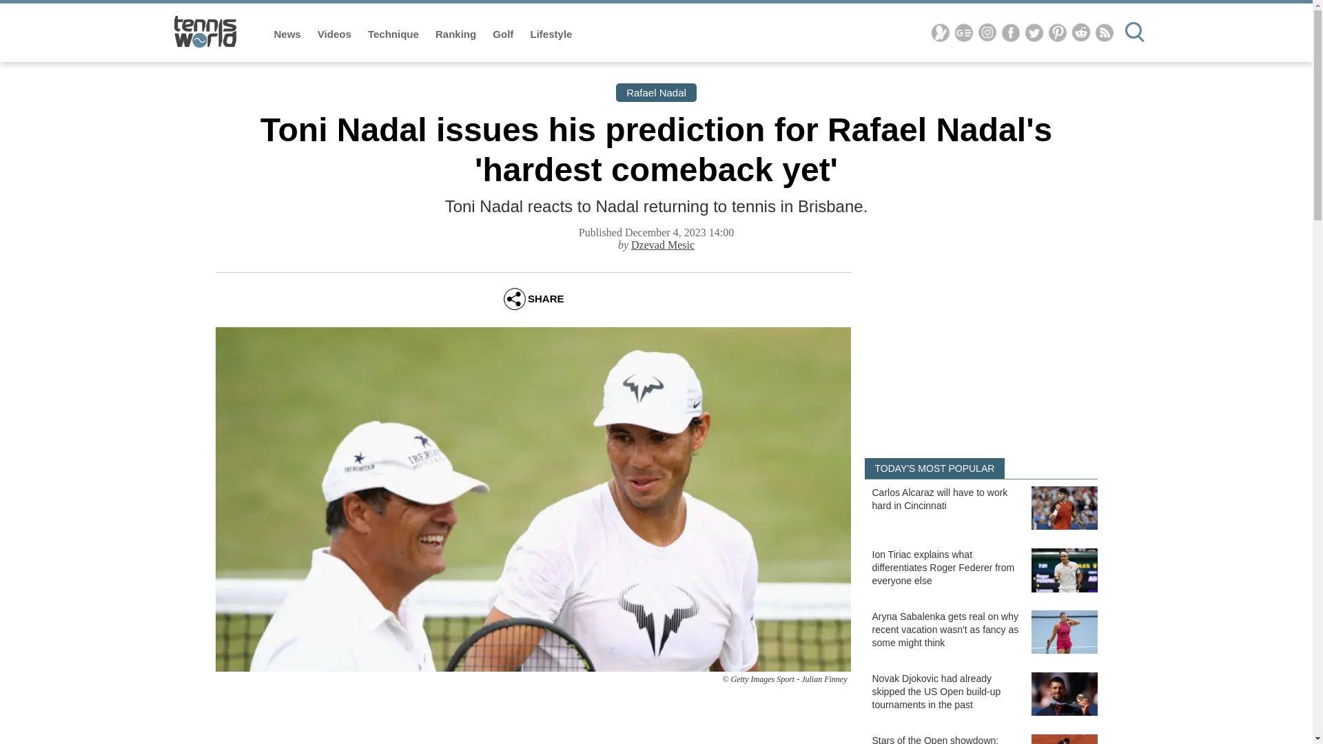 The image size is (1323, 744). What do you see at coordinates (289, 34) in the screenshot?
I see `News` at bounding box center [289, 34].